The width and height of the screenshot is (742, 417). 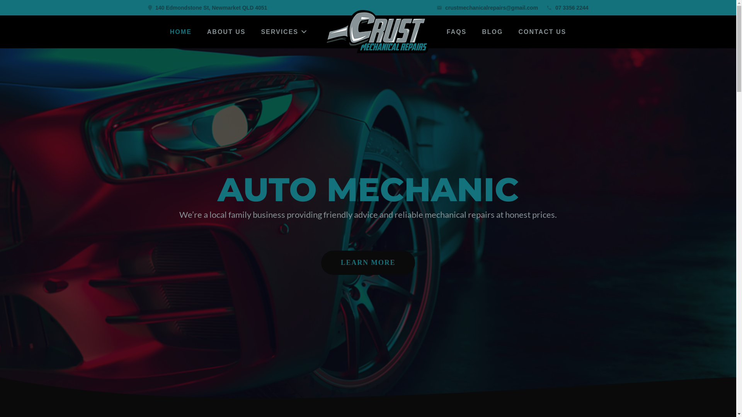 I want to click on 07 3356 2244, so click(x=572, y=8).